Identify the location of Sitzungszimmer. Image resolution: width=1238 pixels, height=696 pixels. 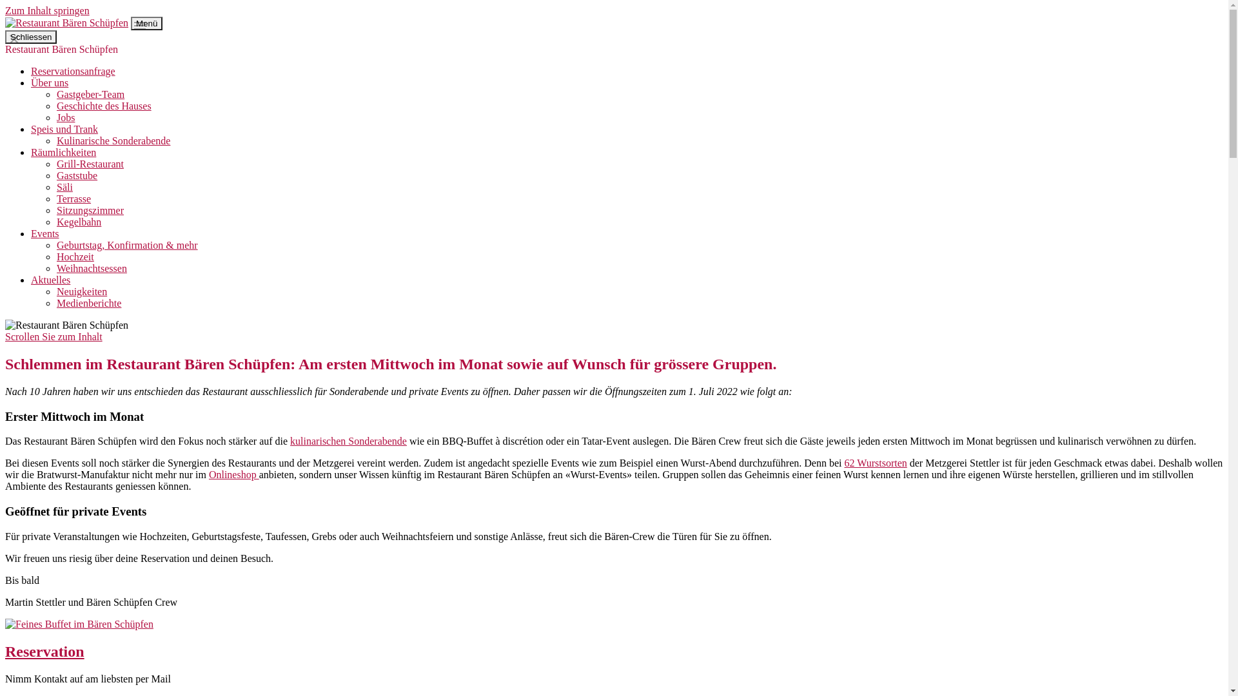
(90, 210).